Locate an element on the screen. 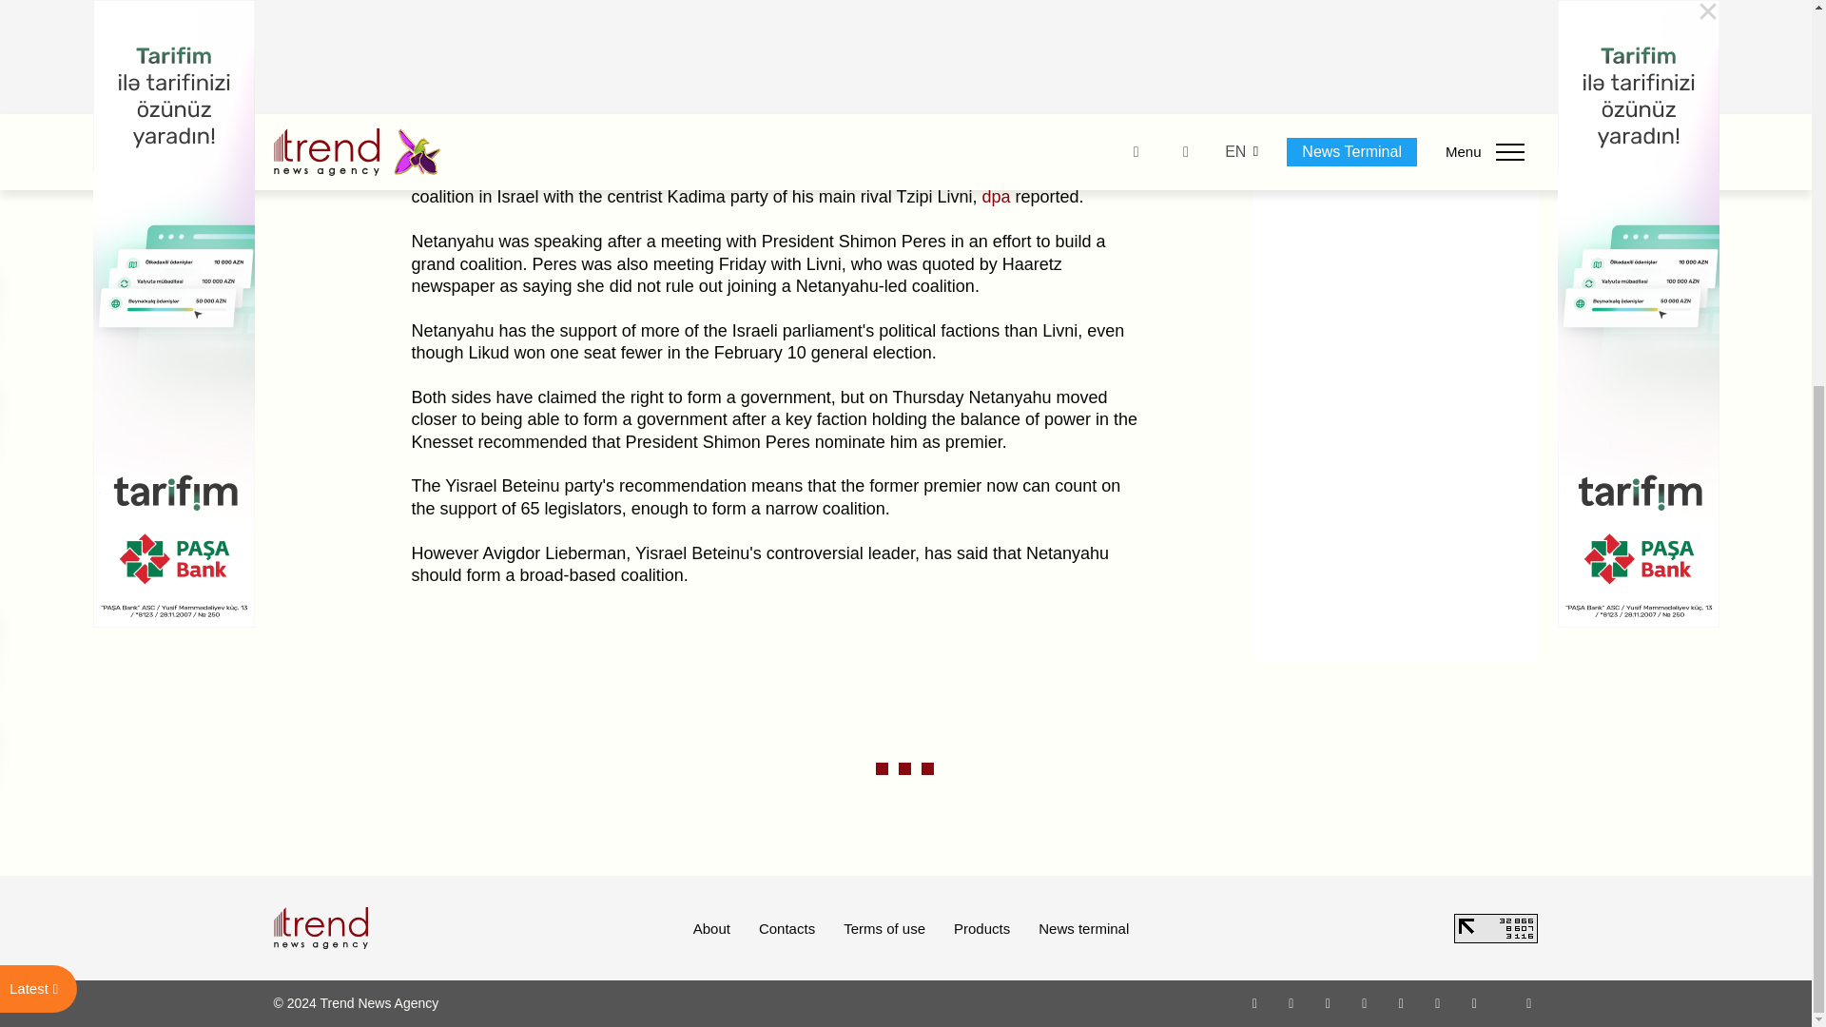 The image size is (1826, 1027). RSS Feed is located at coordinates (1529, 1002).